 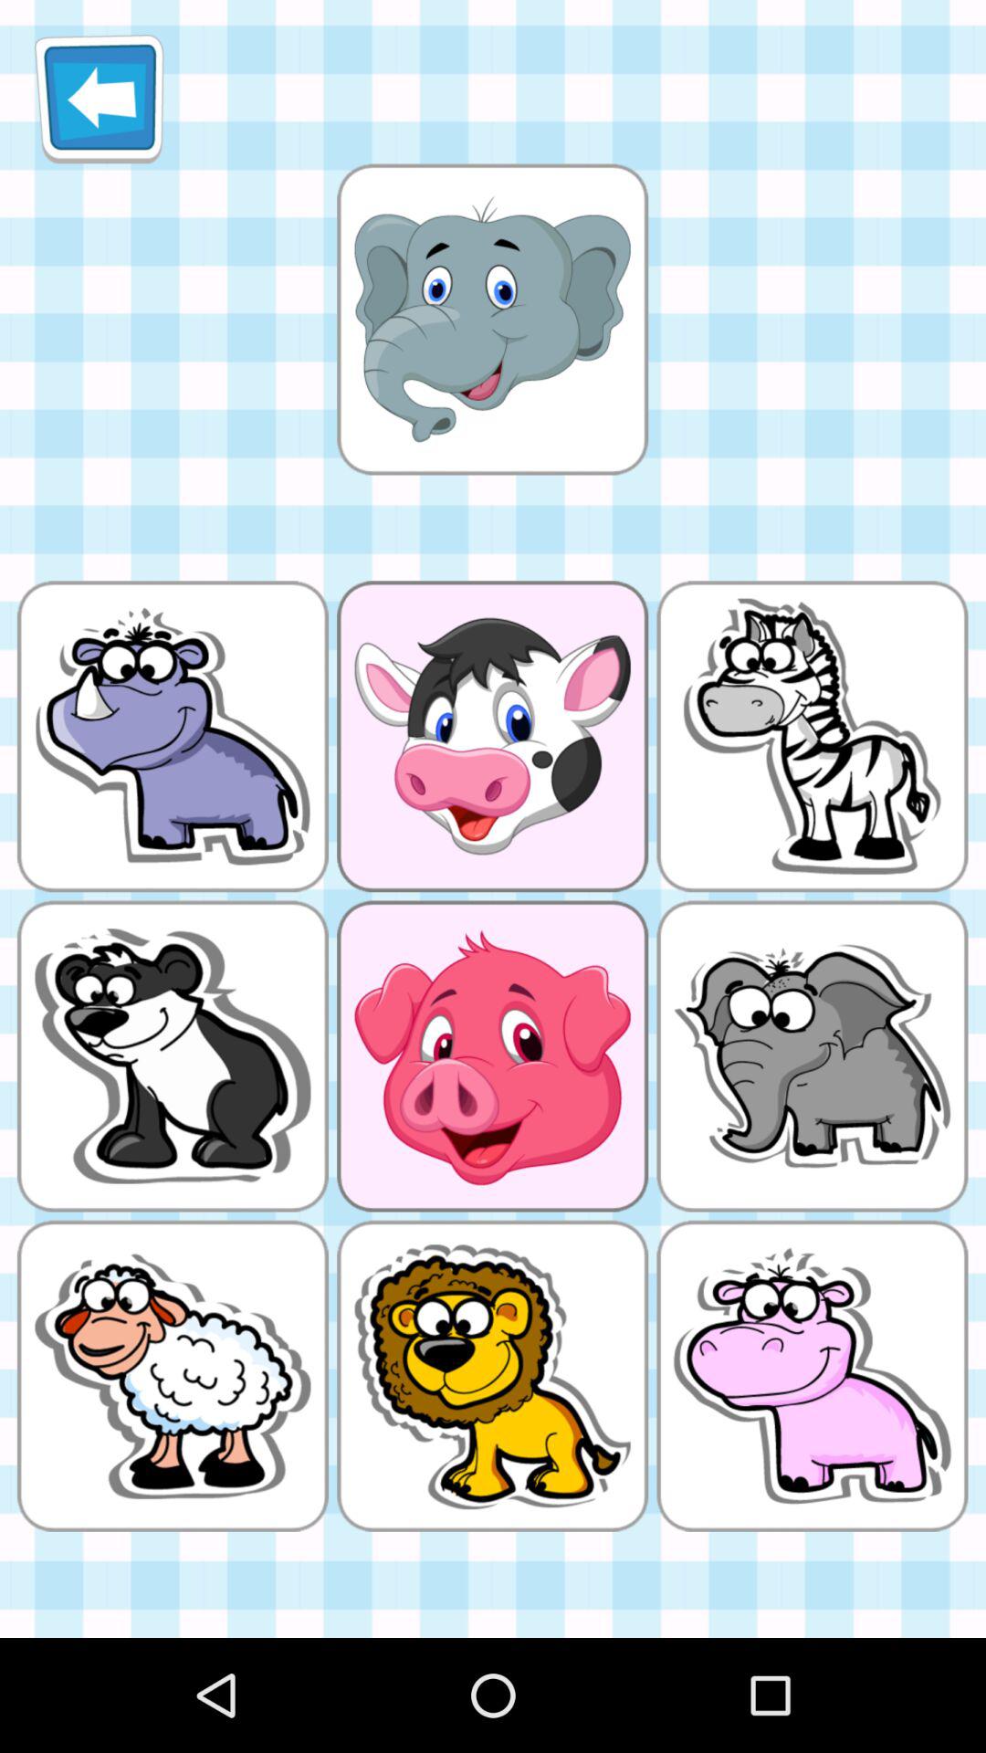 I want to click on elephant picture, so click(x=492, y=319).